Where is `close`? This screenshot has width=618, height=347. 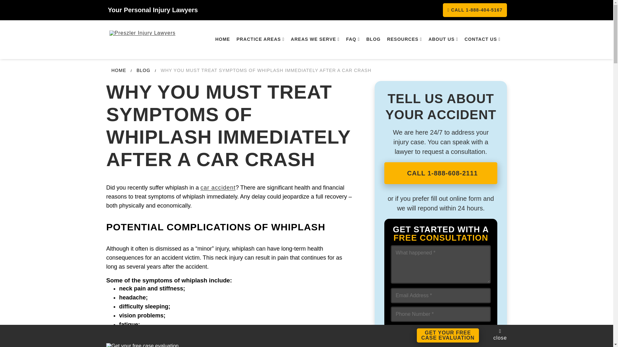 close is located at coordinates (500, 334).